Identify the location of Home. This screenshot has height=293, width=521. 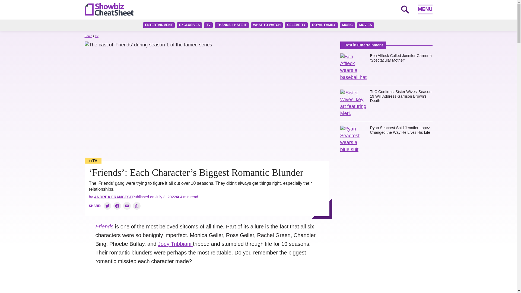
(88, 36).